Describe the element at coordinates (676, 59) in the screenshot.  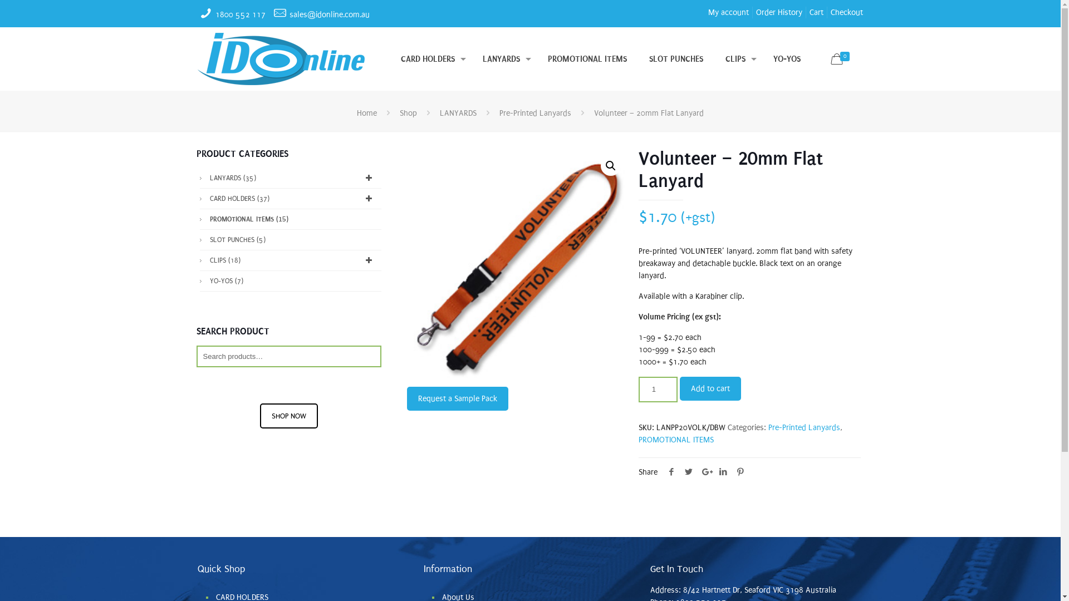
I see `SLOT PUNCHES` at that location.